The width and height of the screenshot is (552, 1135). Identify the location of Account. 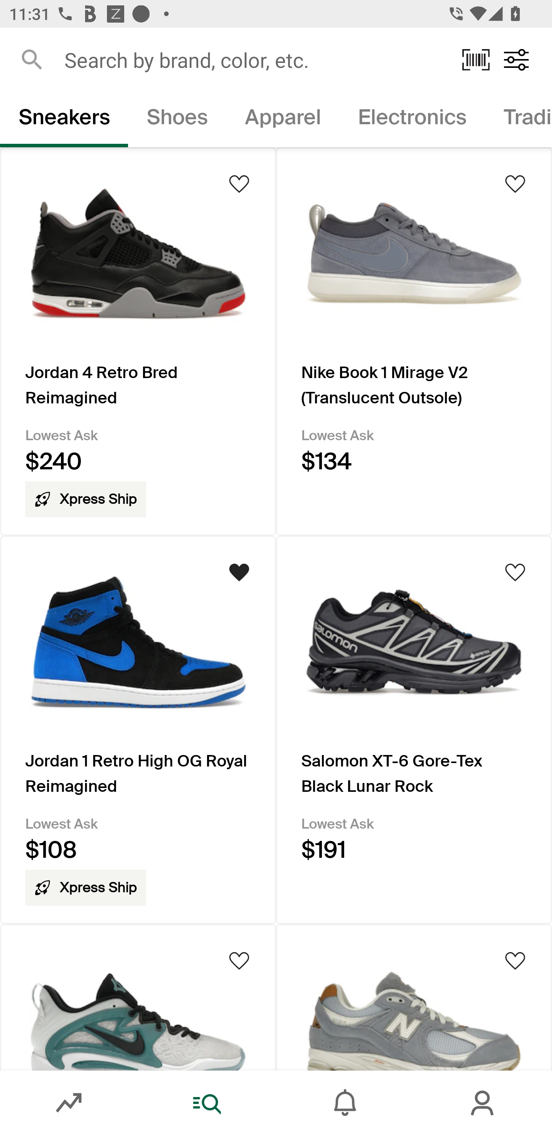
(483, 1103).